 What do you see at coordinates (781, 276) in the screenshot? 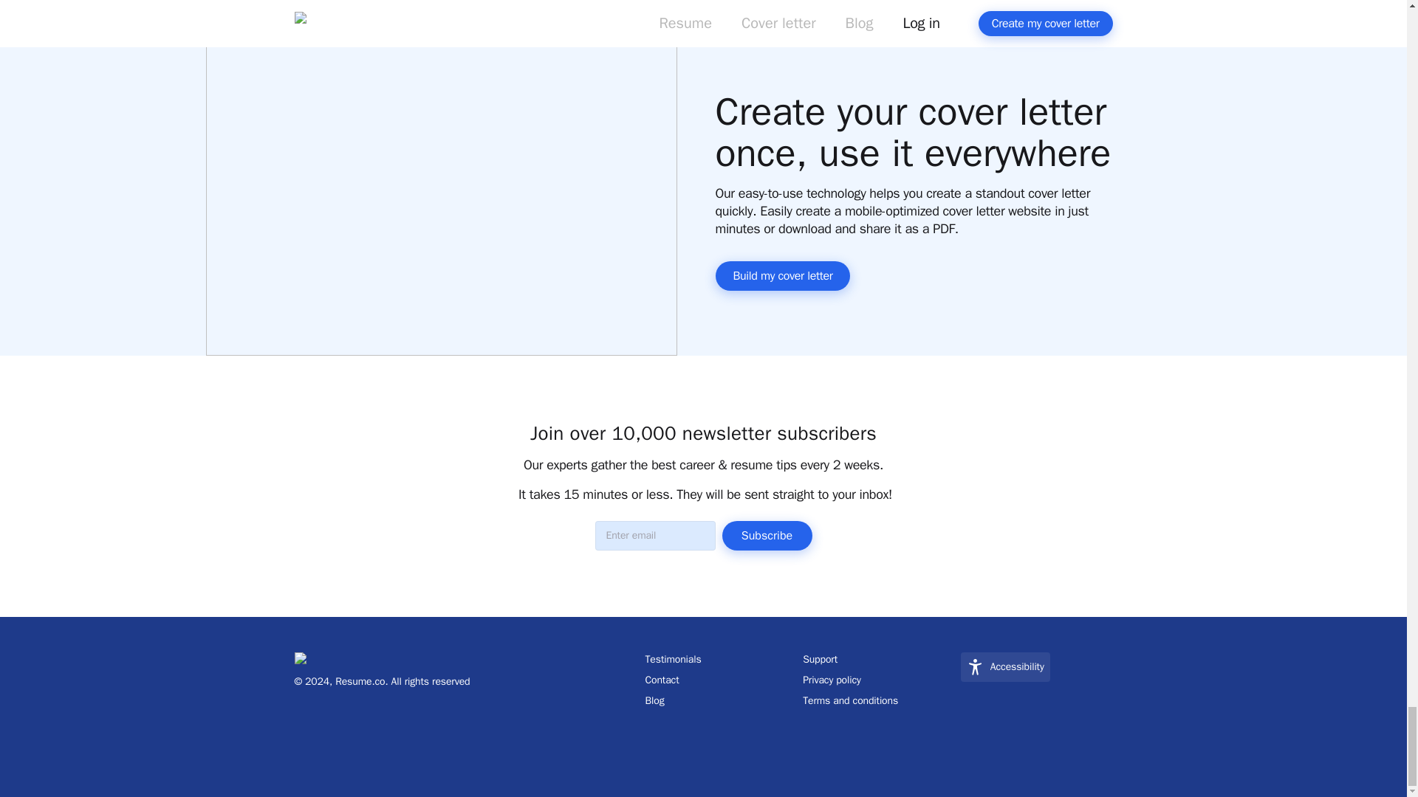
I see `Build my cover letter` at bounding box center [781, 276].